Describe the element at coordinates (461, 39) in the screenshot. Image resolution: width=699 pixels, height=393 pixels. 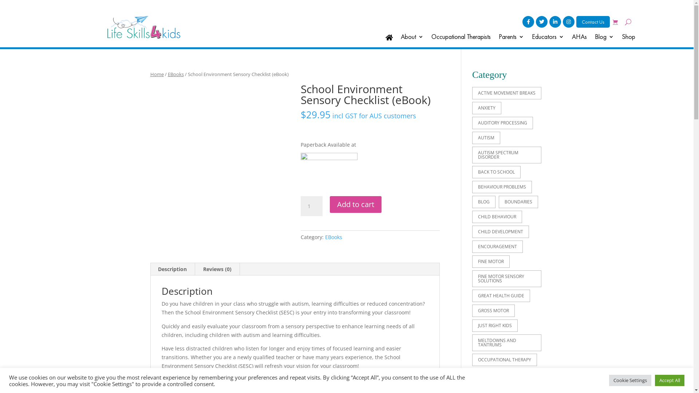
I see `Occupational Therapists` at that location.